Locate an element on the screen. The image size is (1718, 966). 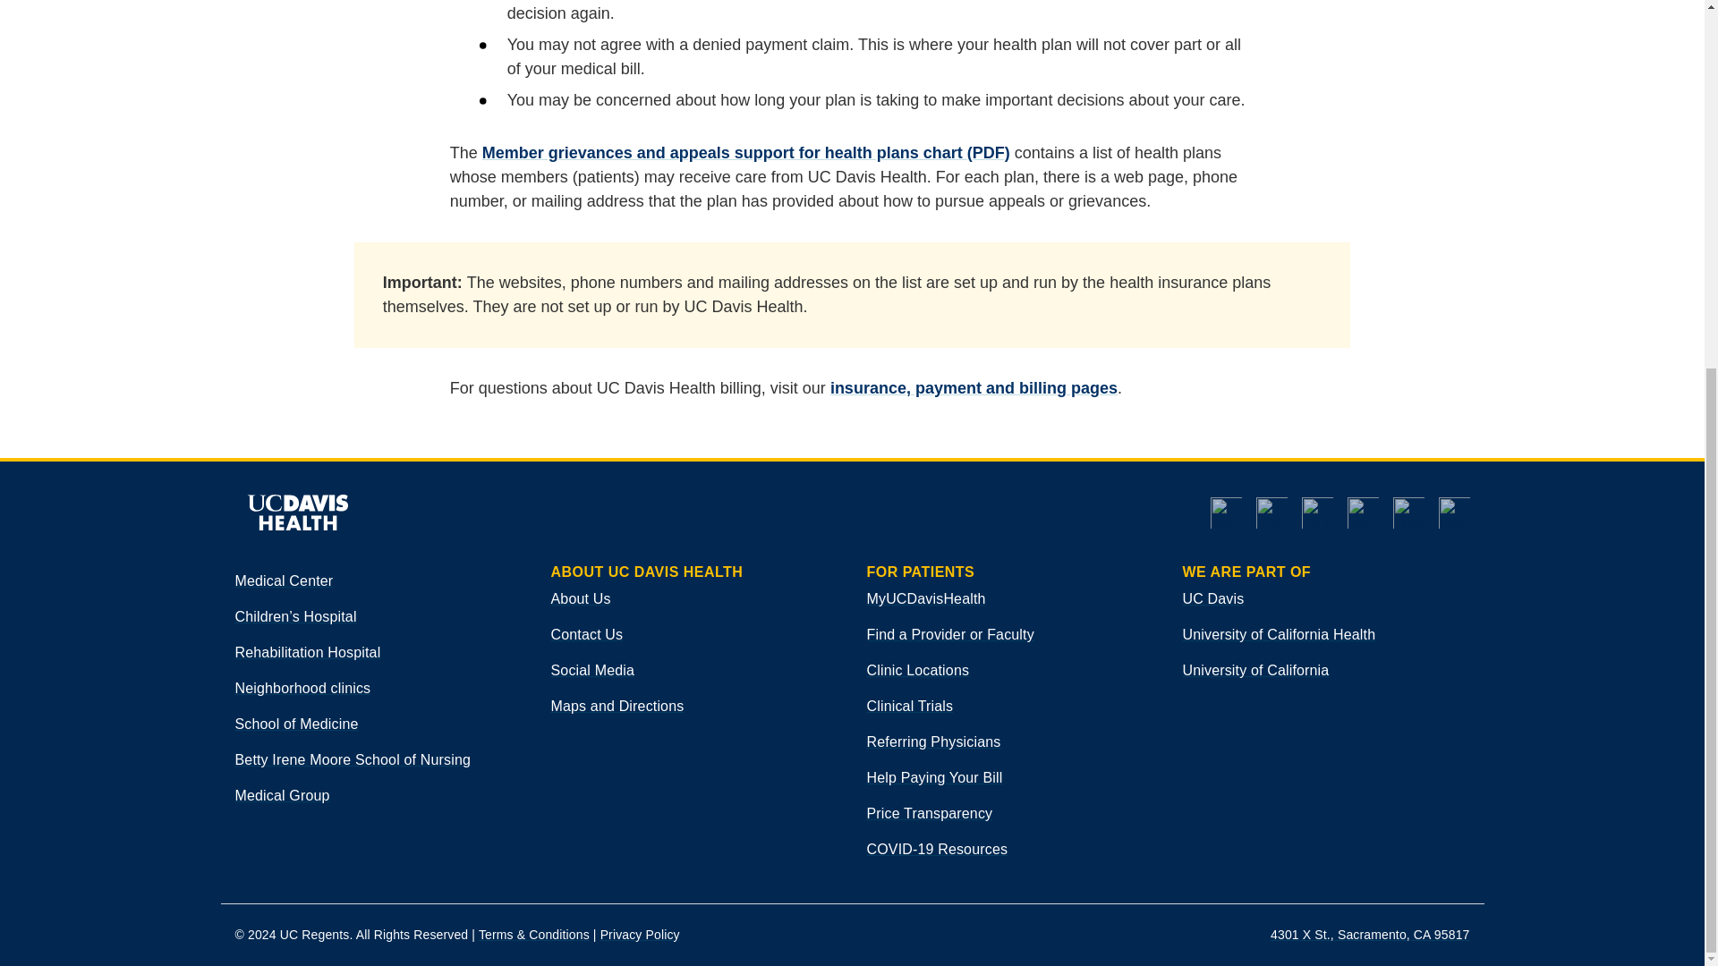
Follow us on Instagram is located at coordinates (1400, 513).